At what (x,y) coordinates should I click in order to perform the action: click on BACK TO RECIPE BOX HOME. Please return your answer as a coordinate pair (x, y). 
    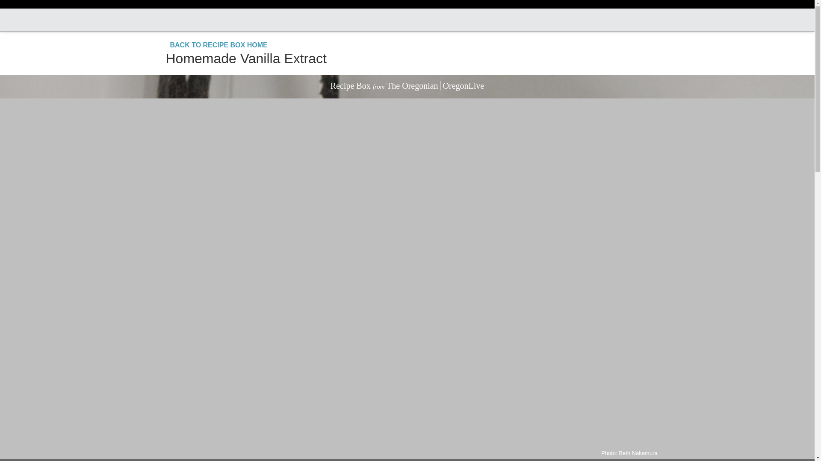
    Looking at the image, I should click on (216, 45).